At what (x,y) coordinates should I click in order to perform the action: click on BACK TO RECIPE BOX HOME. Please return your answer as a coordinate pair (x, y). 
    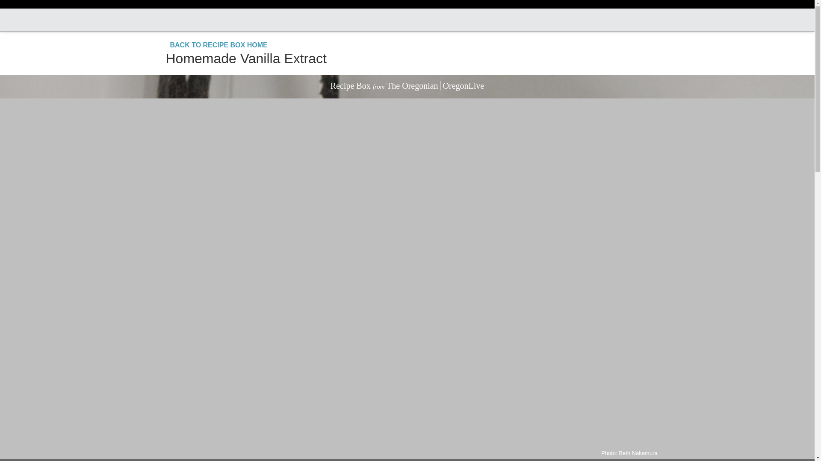
    Looking at the image, I should click on (216, 45).